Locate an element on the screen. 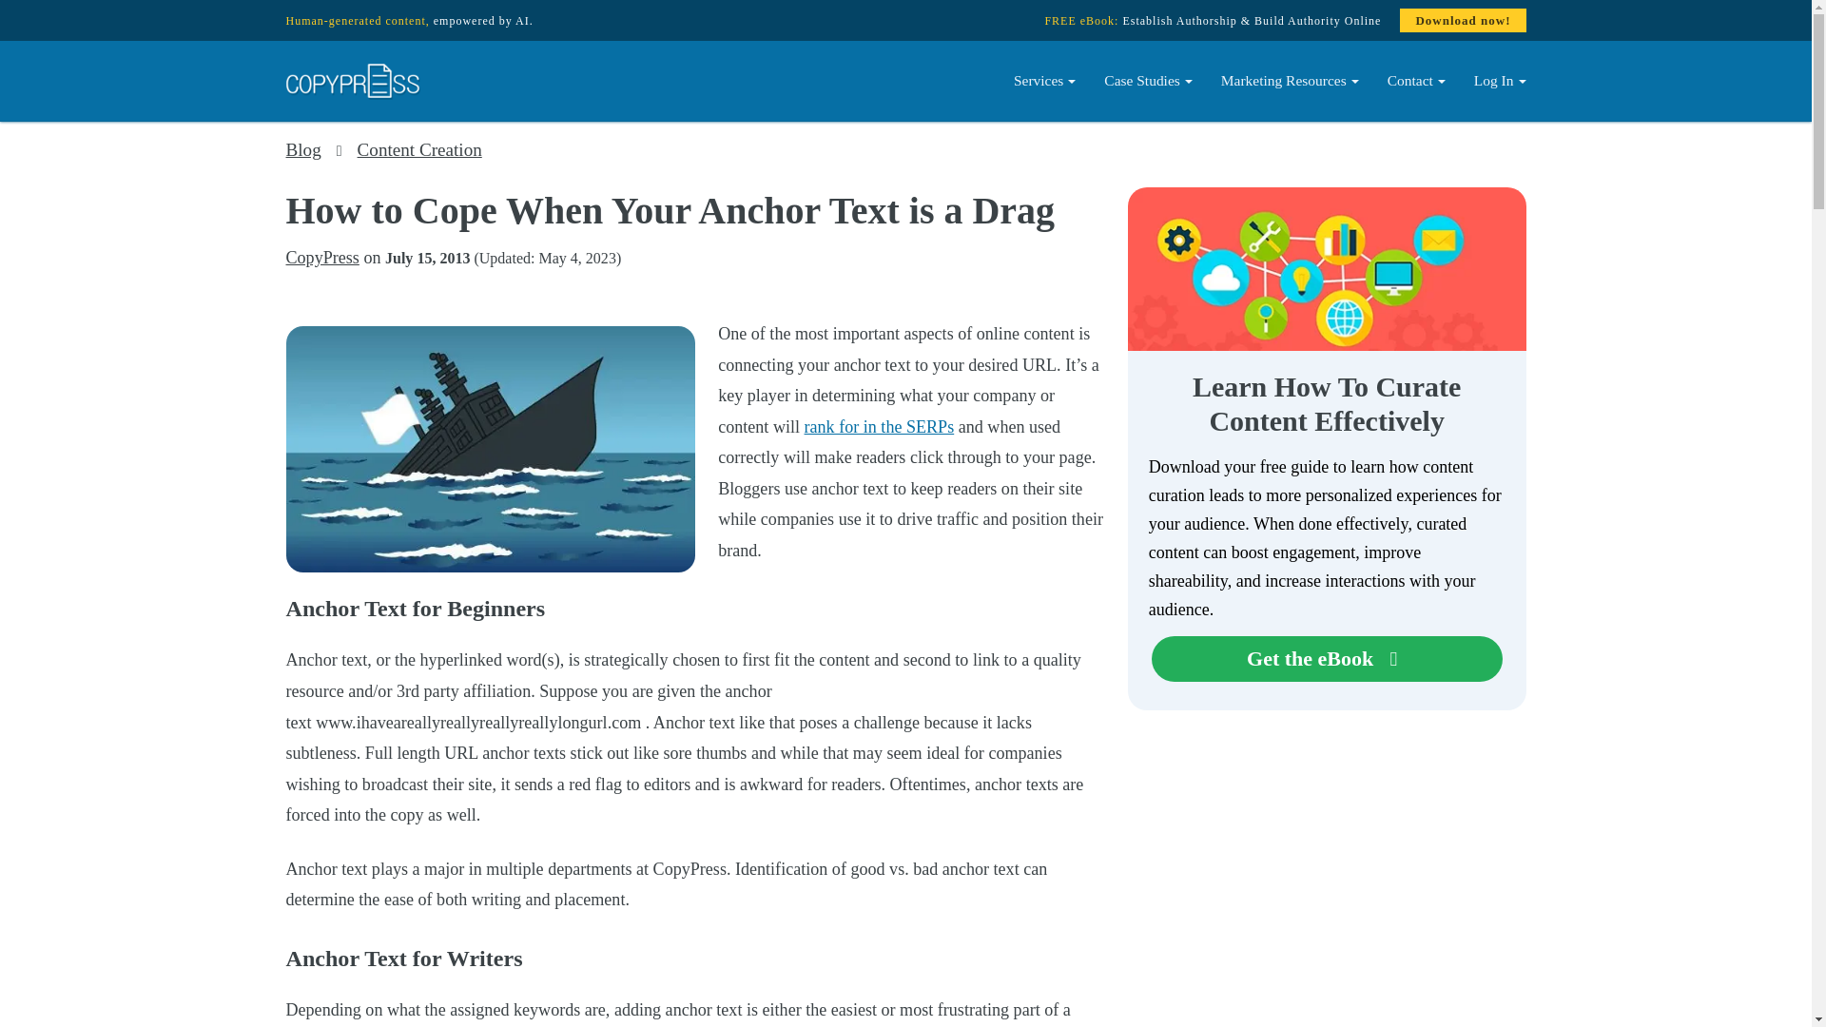 The width and height of the screenshot is (1826, 1027). Download now! is located at coordinates (1463, 20).